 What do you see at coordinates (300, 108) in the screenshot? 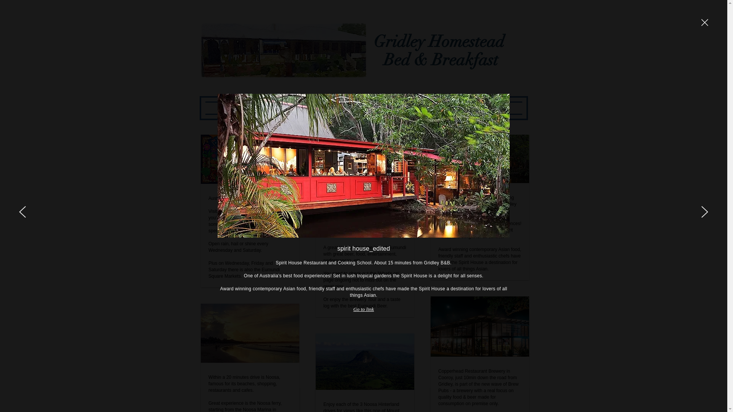
I see `The Homestead` at bounding box center [300, 108].